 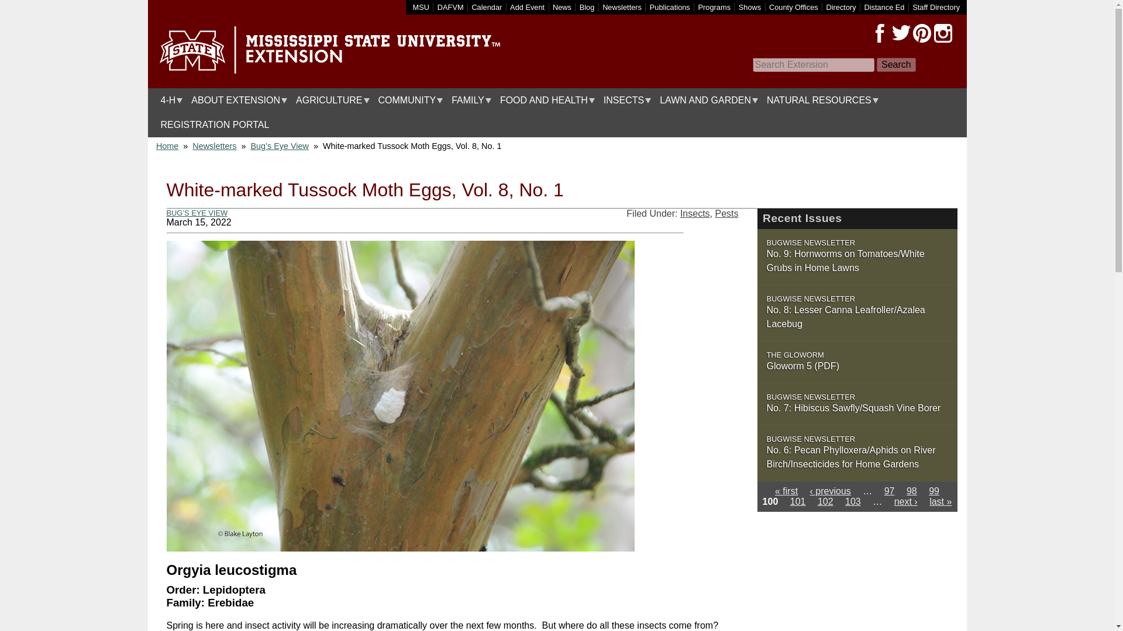 I want to click on Link to Mississippi State University, so click(x=421, y=7).